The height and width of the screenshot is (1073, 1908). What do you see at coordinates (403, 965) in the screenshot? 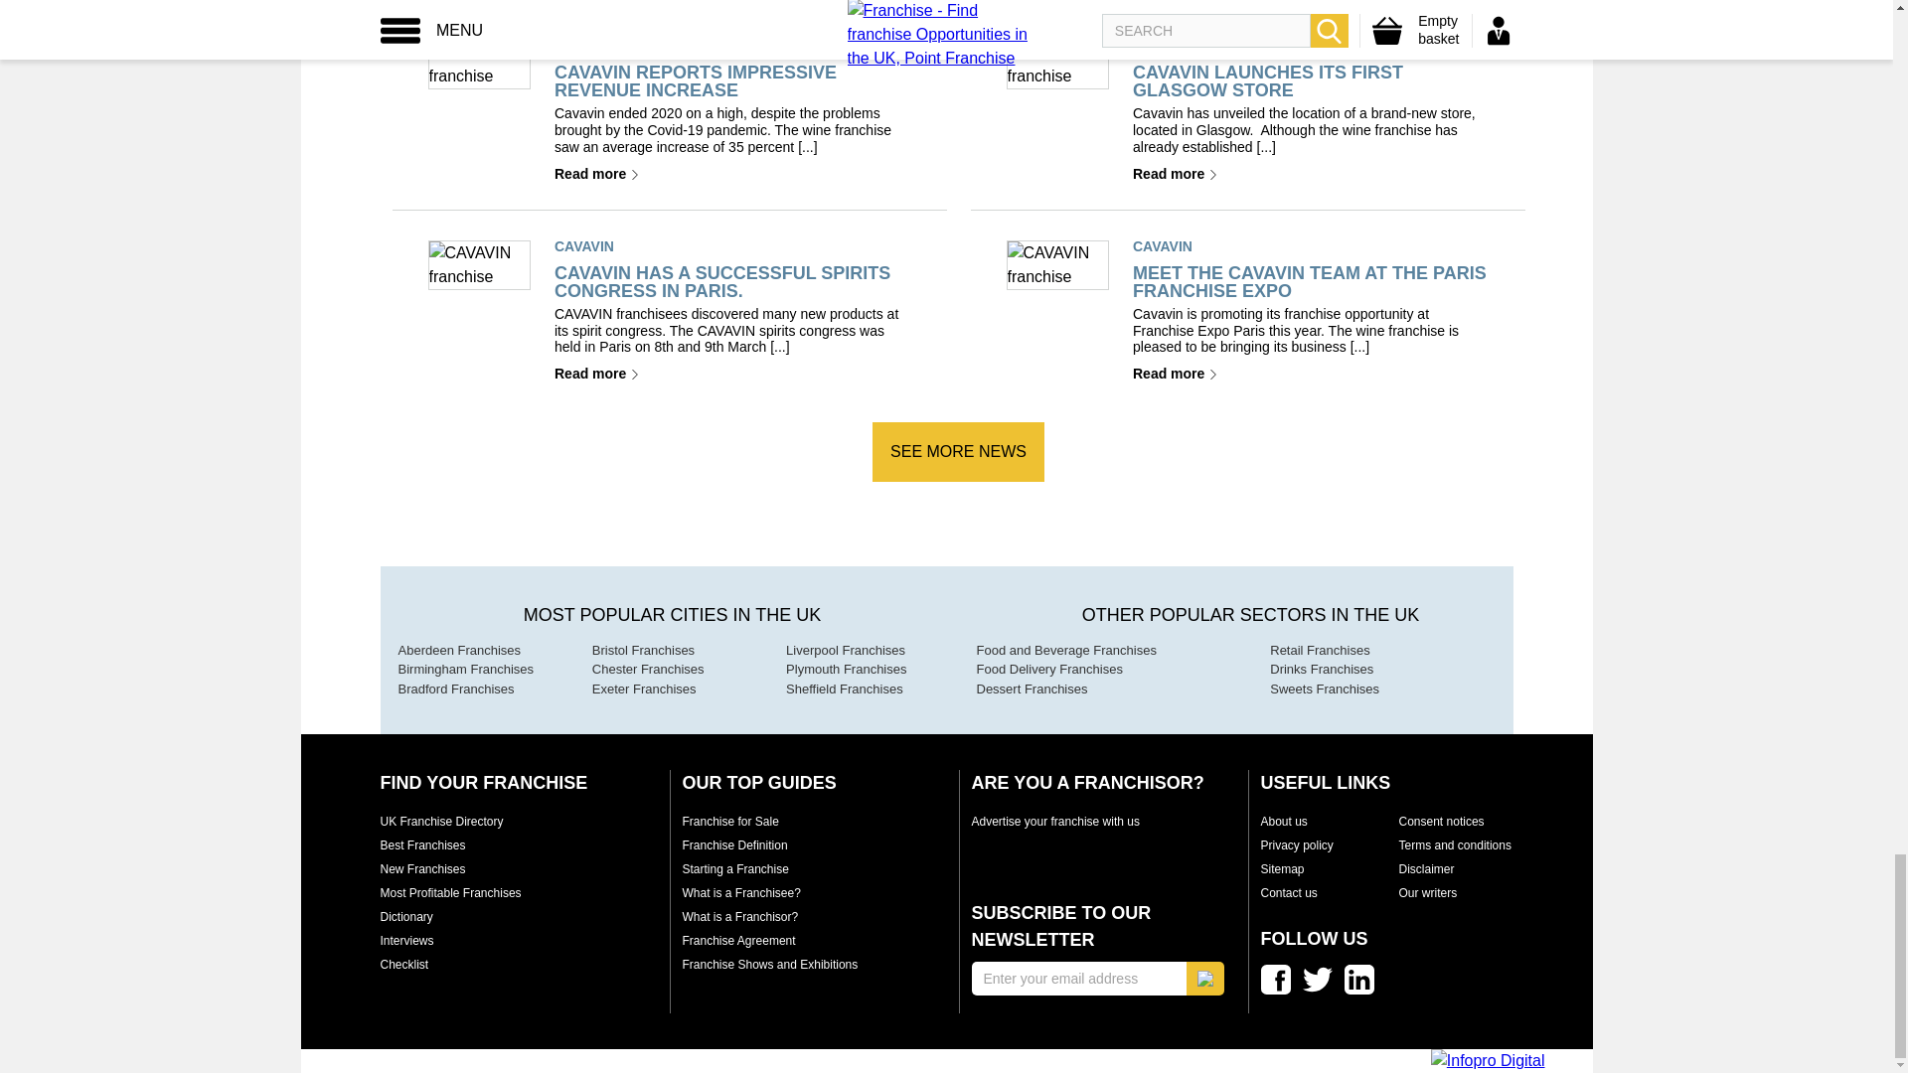
I see `Checklist` at bounding box center [403, 965].